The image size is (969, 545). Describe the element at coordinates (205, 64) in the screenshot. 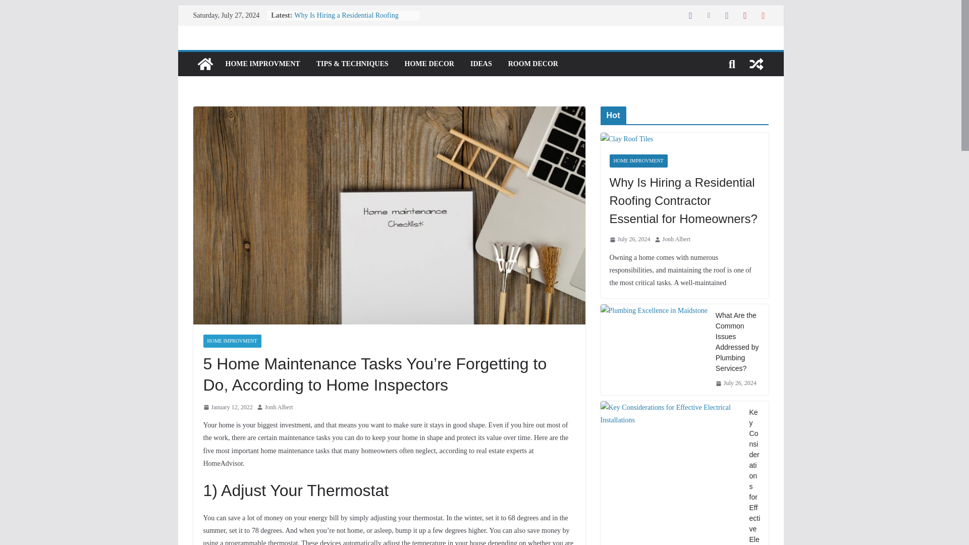

I see `Appartment Guru` at that location.